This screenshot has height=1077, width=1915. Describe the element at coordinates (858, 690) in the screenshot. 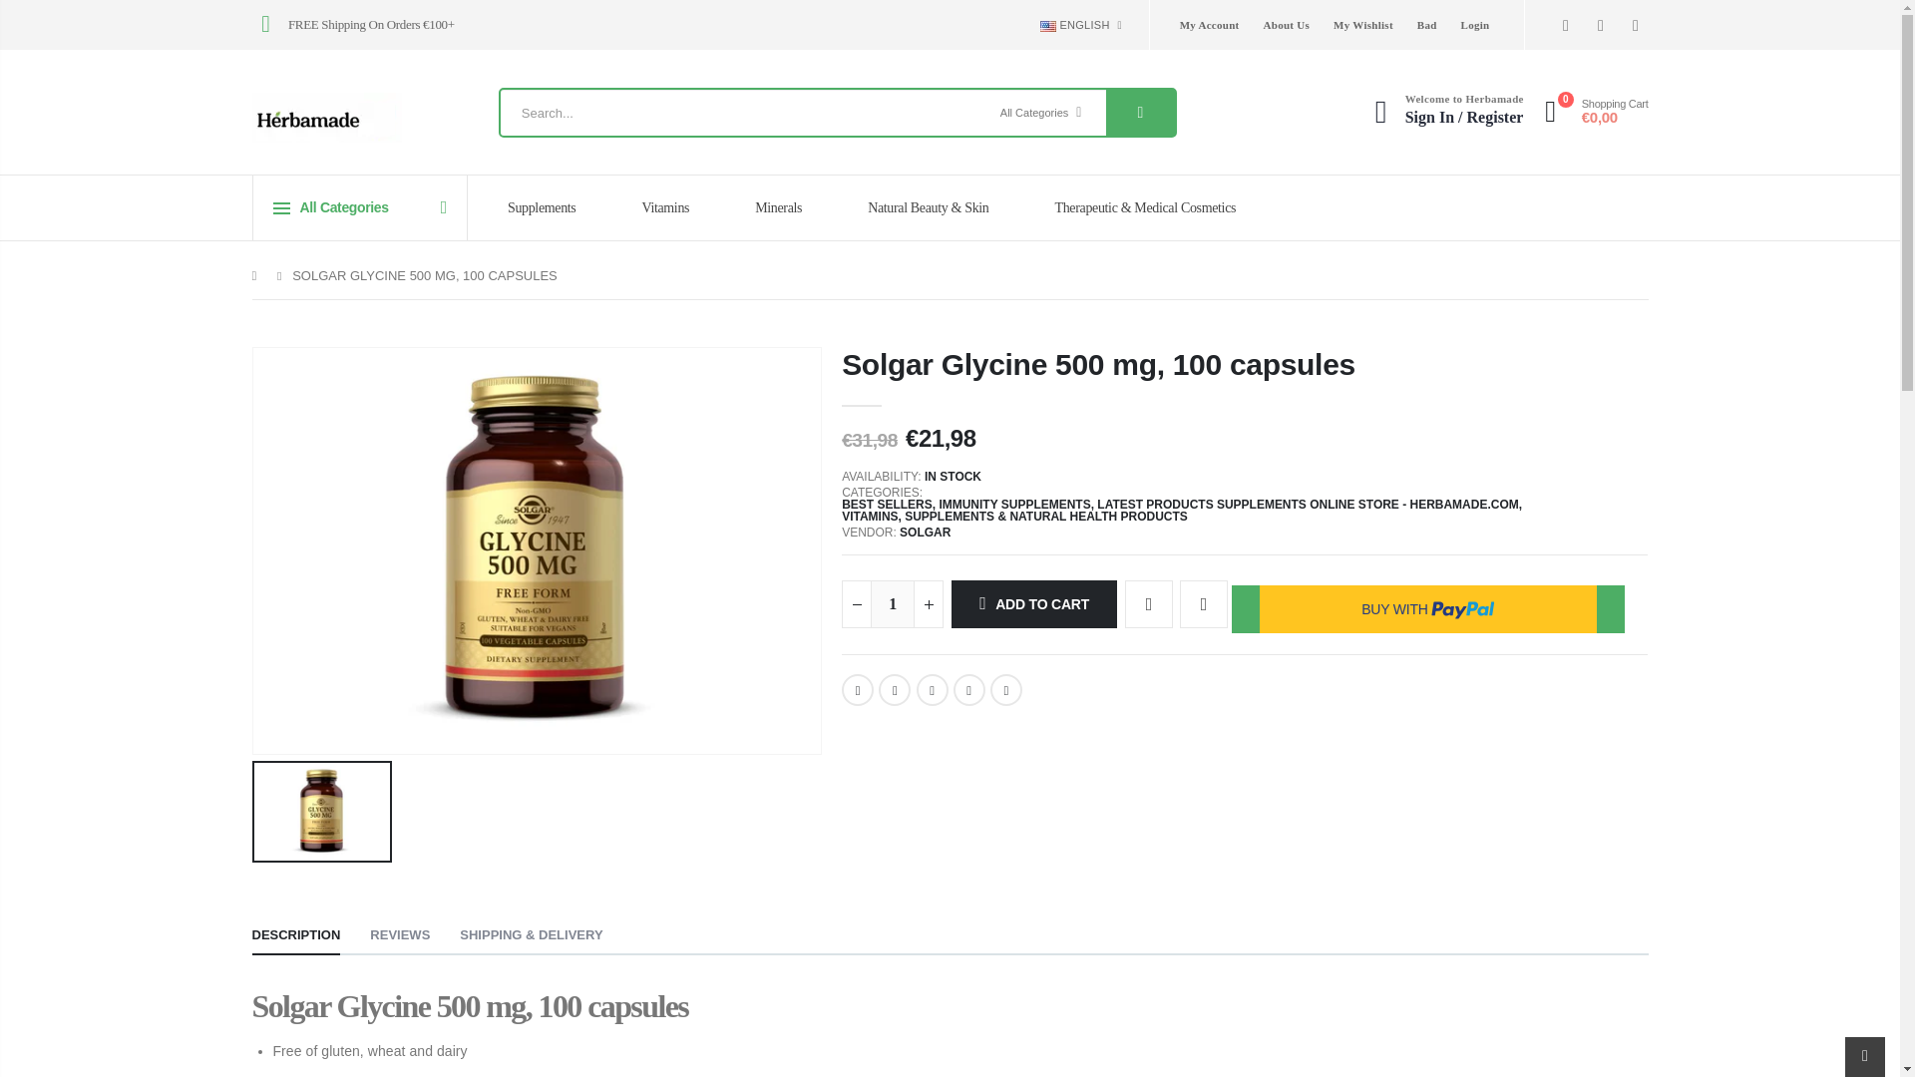

I see `Solgar Glycine 500 mg, 100 capsules` at that location.